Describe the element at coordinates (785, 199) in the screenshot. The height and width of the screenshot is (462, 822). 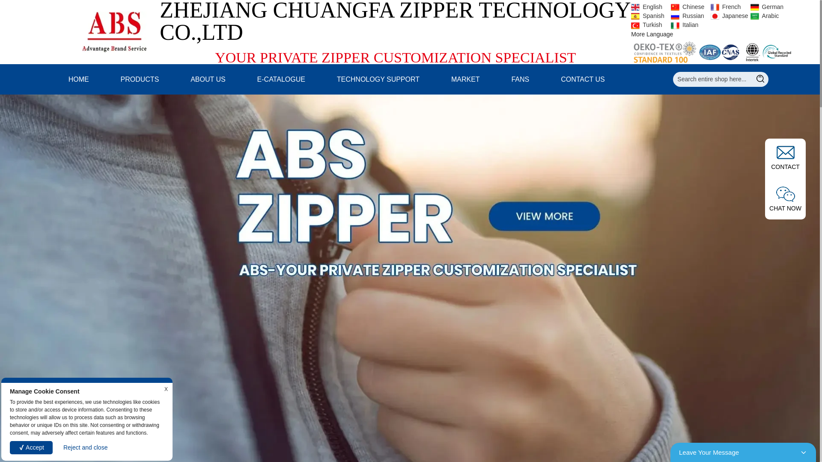
I see `CHAT NOW` at that location.